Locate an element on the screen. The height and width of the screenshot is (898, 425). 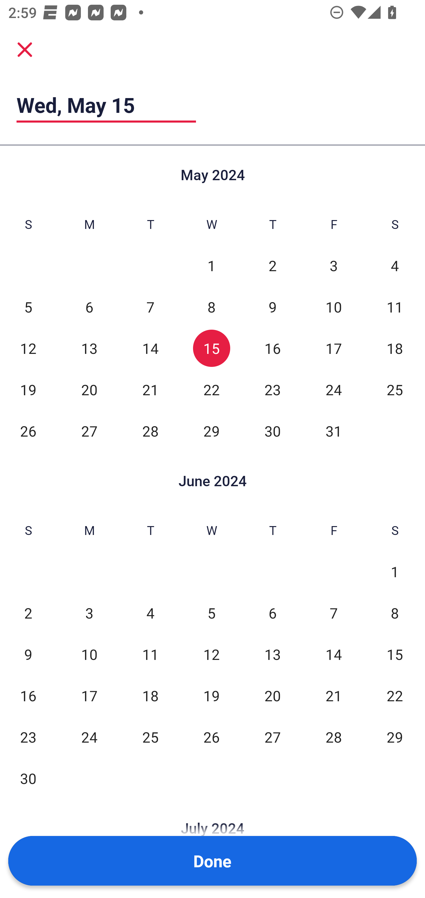
27 Mon, May 27, Not Selected is located at coordinates (89, 431).